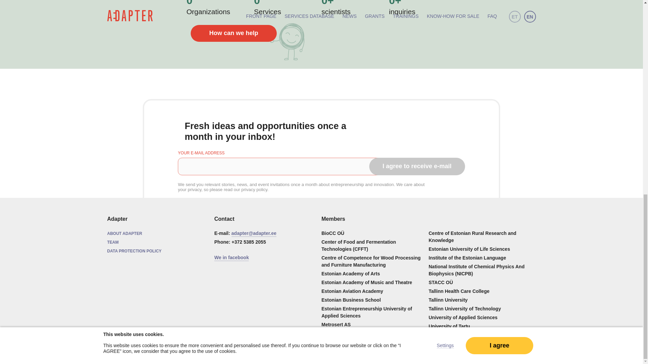 The width and height of the screenshot is (648, 364). I want to click on DATA PROTECTION POLICY, so click(134, 251).